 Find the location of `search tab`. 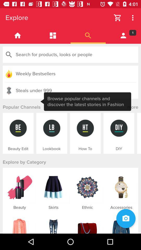

search tab is located at coordinates (88, 35).